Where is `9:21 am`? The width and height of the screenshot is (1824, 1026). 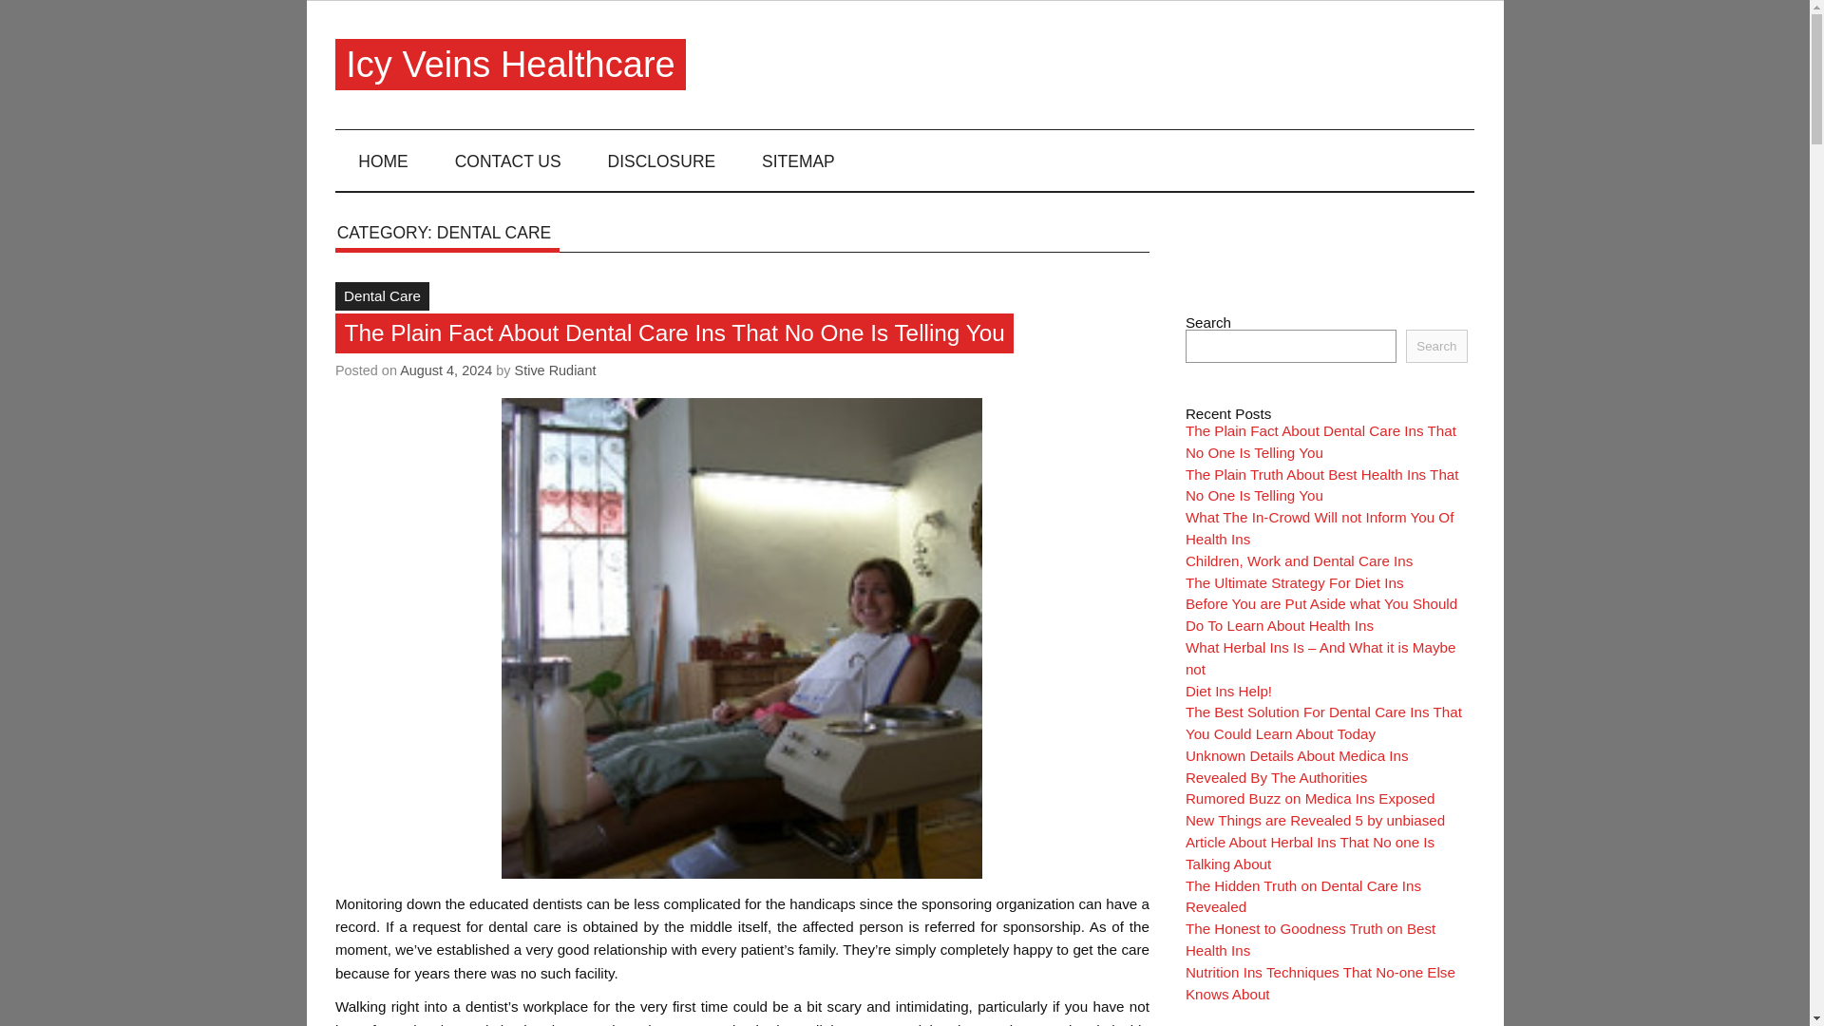
9:21 am is located at coordinates (446, 370).